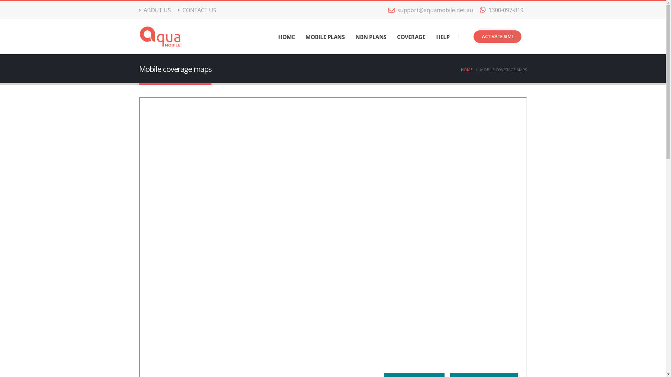 Image resolution: width=671 pixels, height=377 pixels. Describe the element at coordinates (497, 37) in the screenshot. I see `ACTIVATE SIM!` at that location.